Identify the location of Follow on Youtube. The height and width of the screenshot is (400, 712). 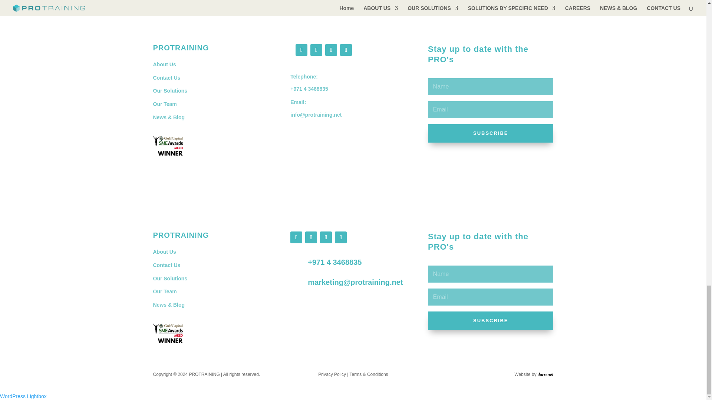
(340, 237).